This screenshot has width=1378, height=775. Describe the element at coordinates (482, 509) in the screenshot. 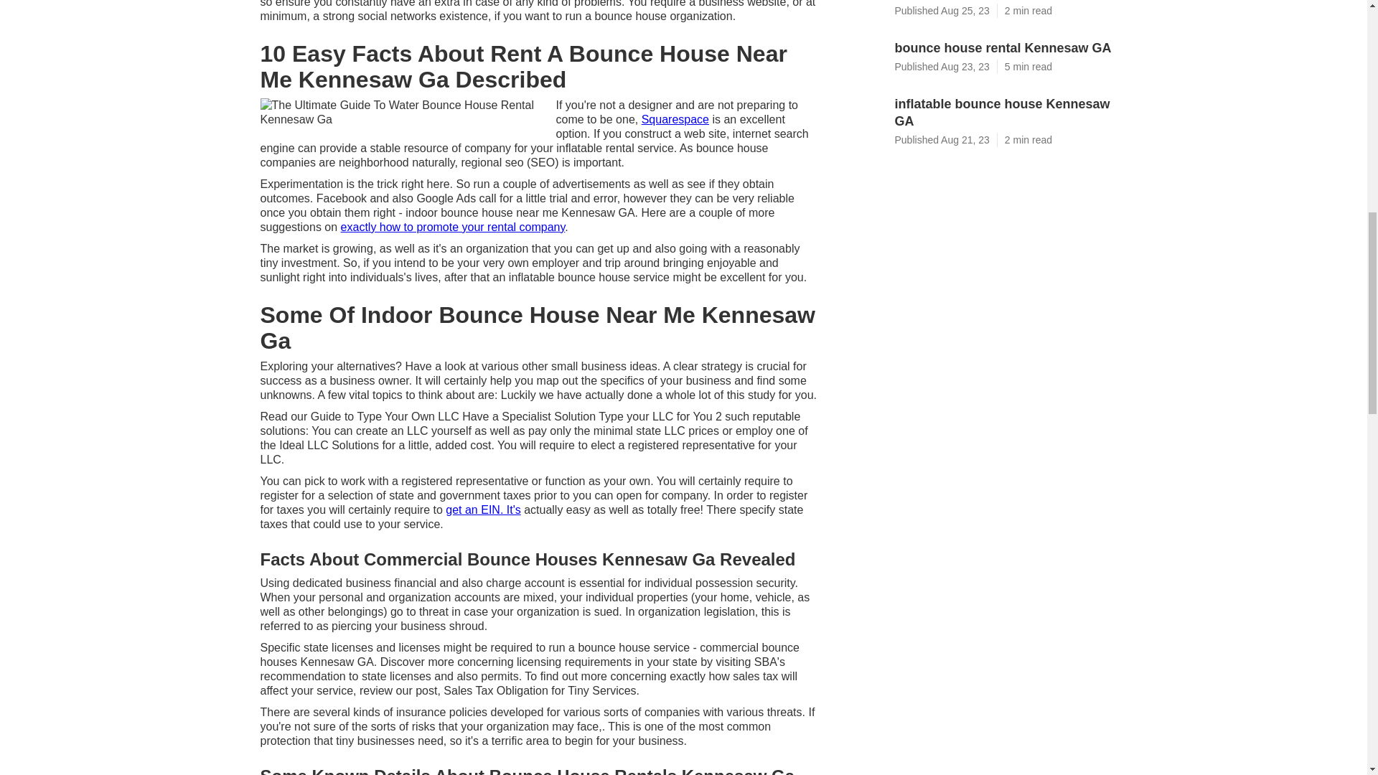

I see `get an EIN. It's` at that location.